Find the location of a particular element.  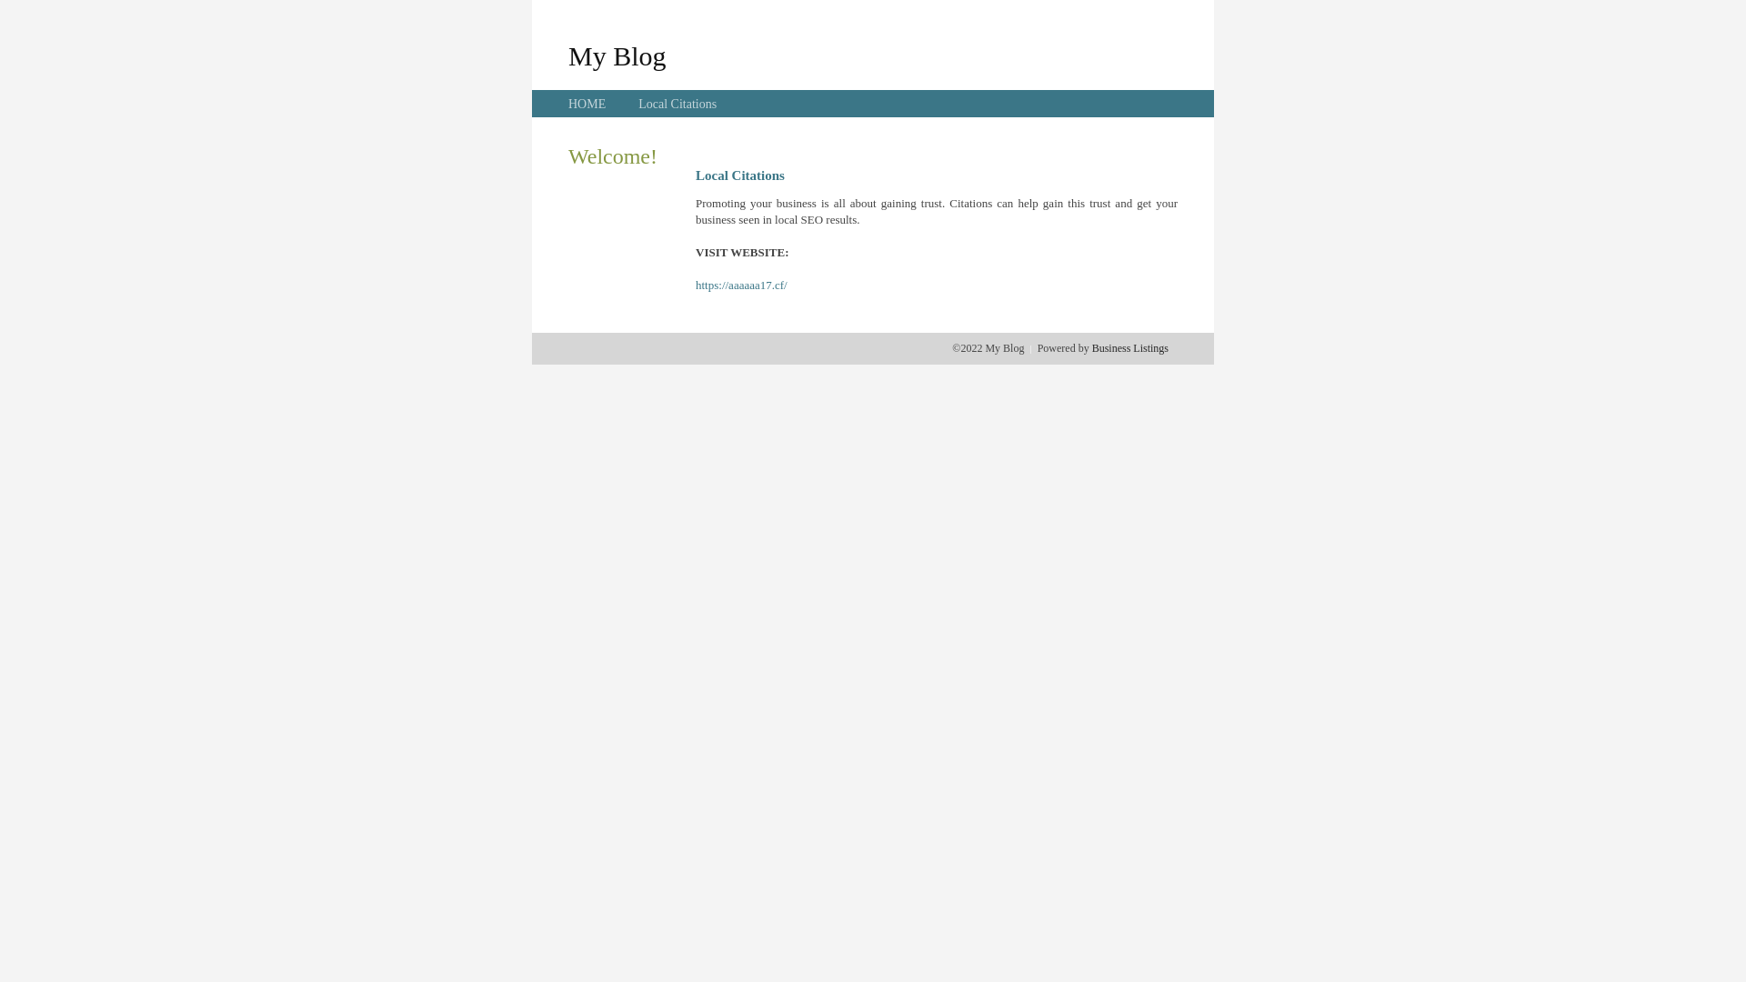

https://aaaaaa17.cf/ is located at coordinates (742, 286).